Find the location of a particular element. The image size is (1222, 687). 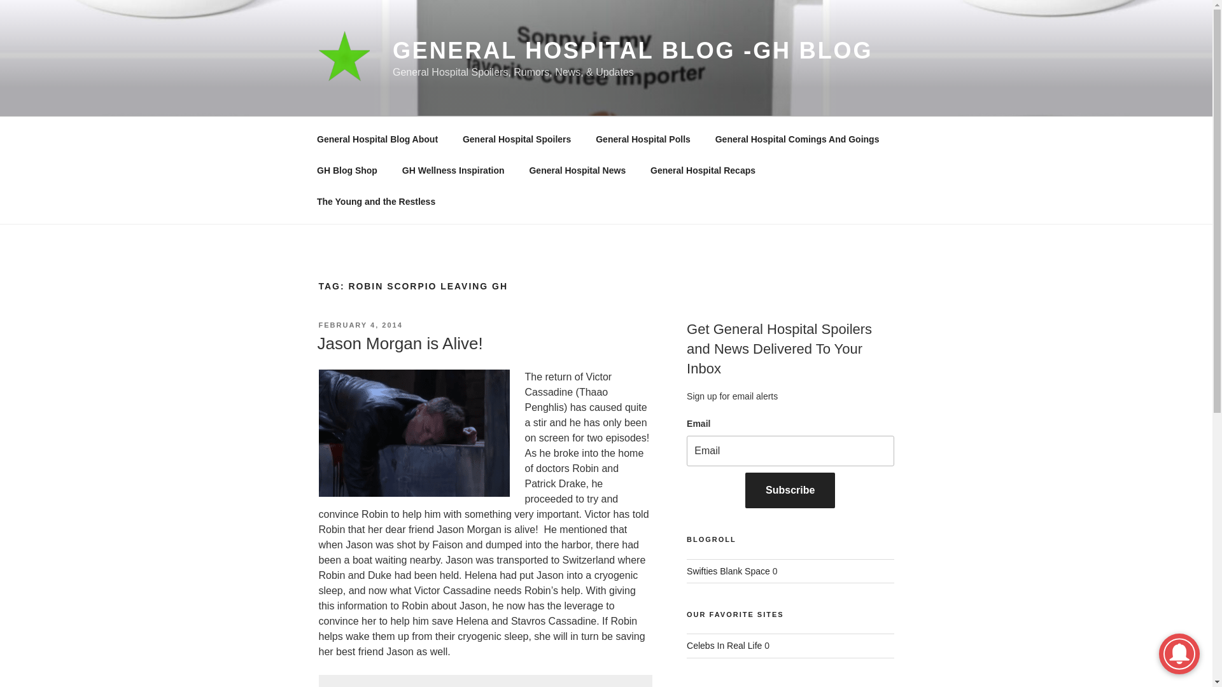

General Hospital Blog About is located at coordinates (377, 139).